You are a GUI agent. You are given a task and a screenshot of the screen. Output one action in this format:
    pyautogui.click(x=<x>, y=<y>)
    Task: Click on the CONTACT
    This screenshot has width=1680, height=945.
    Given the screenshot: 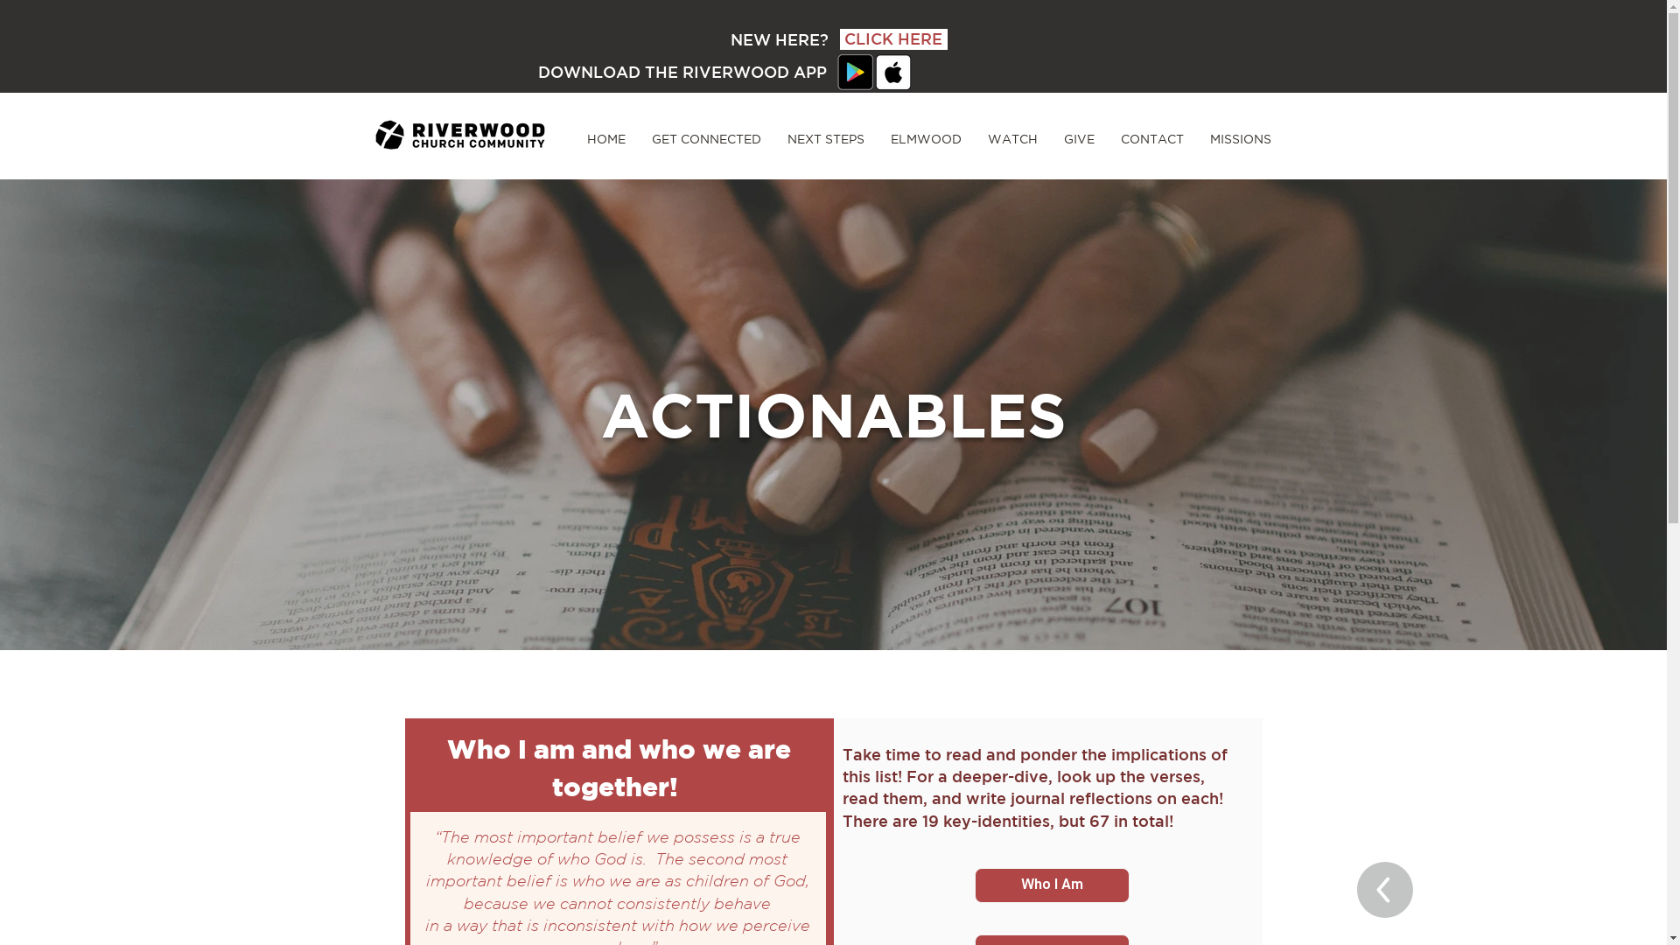 What is the action you would take?
    pyautogui.click(x=1152, y=139)
    